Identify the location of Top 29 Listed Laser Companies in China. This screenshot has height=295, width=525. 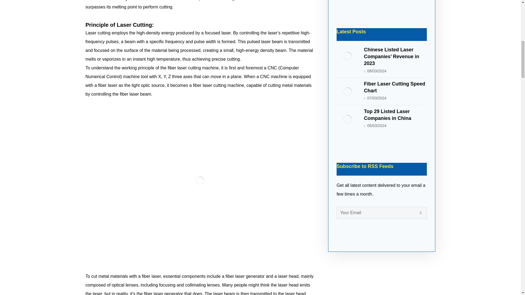
(347, 119).